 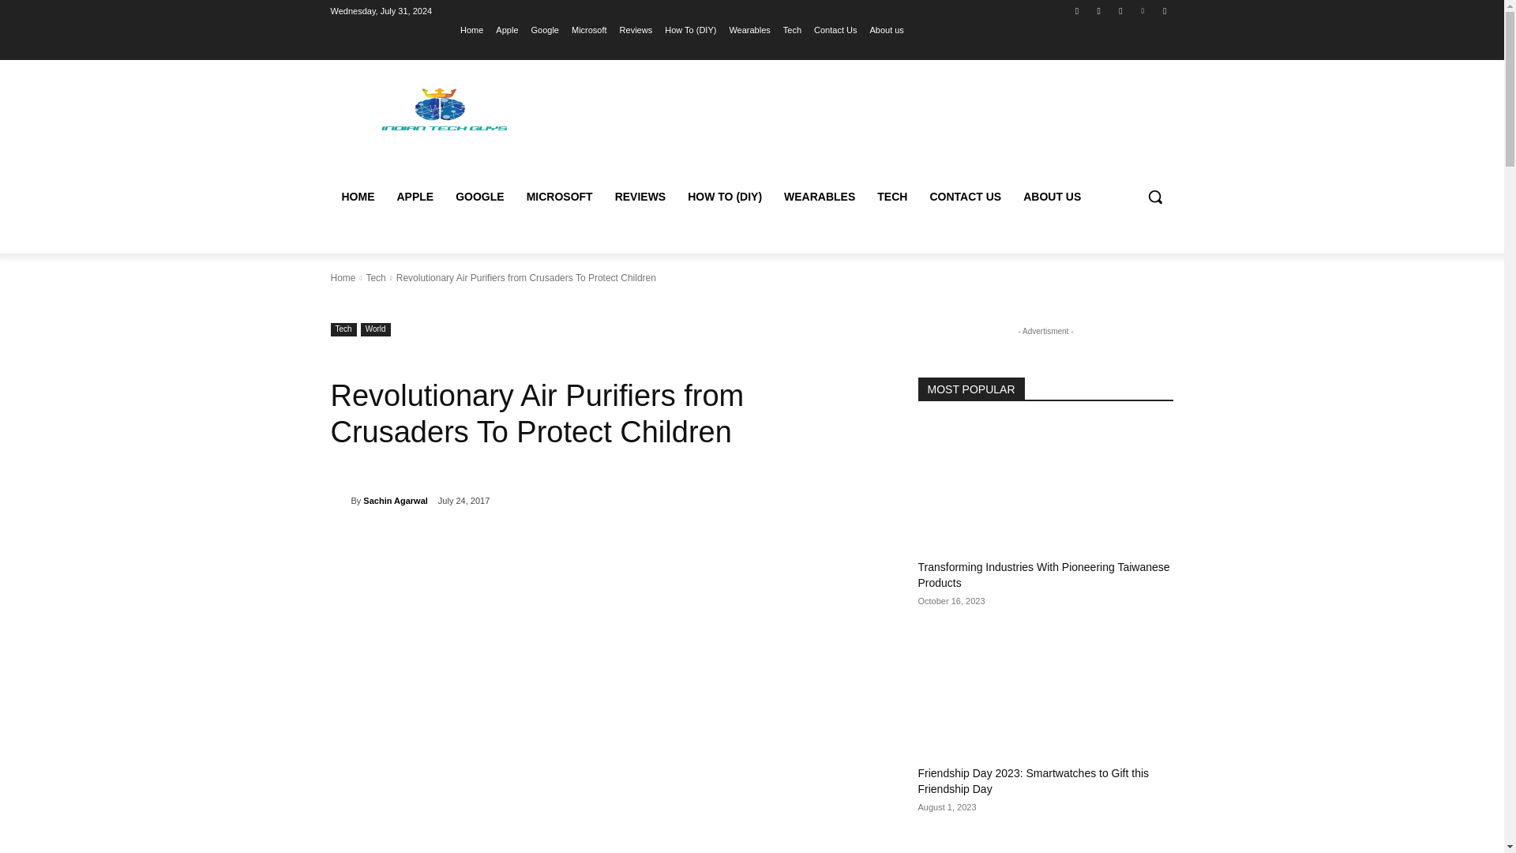 I want to click on Twitter, so click(x=1120, y=10).